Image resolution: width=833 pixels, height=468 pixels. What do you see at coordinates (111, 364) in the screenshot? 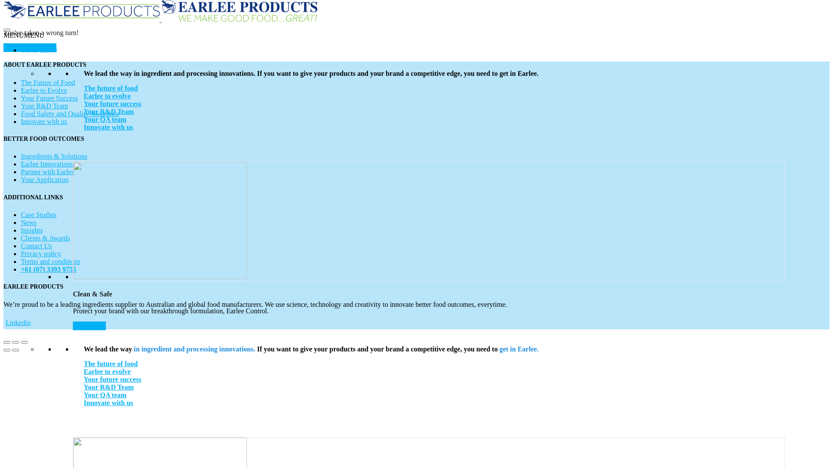
I see `The future of food` at bounding box center [111, 364].